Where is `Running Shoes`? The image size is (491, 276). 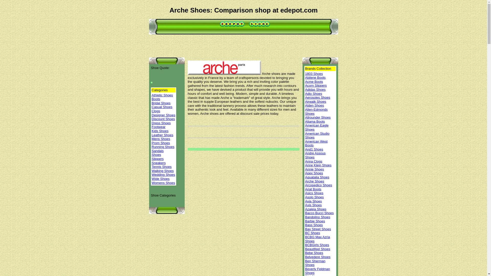
Running Shoes is located at coordinates (163, 147).